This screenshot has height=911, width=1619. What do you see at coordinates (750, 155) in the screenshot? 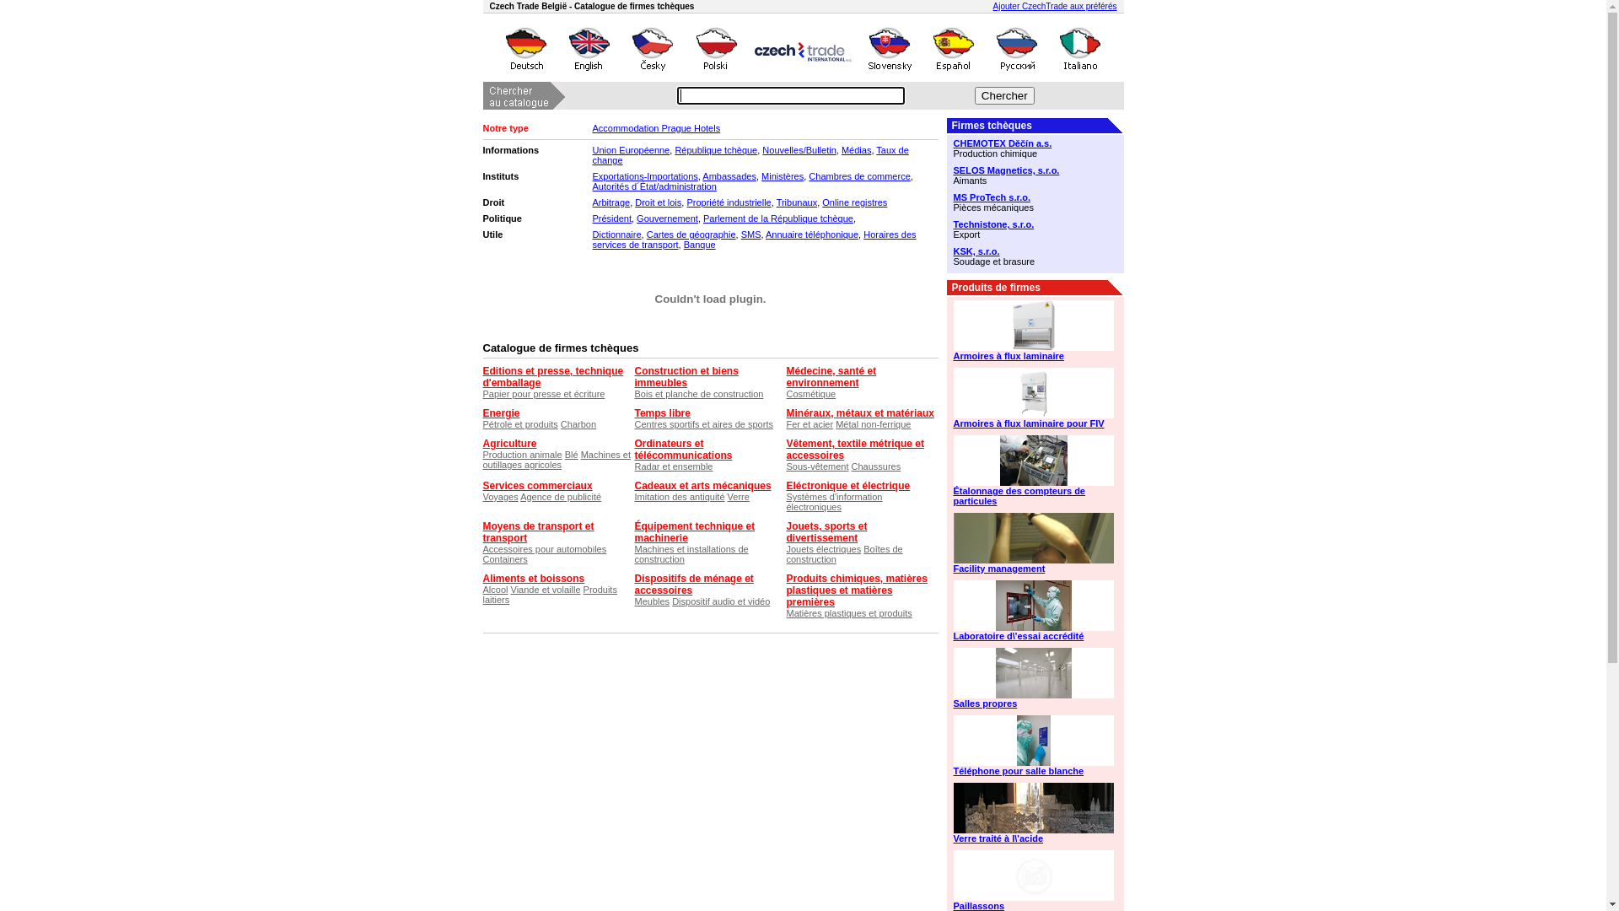
I see `Taux de change` at bounding box center [750, 155].